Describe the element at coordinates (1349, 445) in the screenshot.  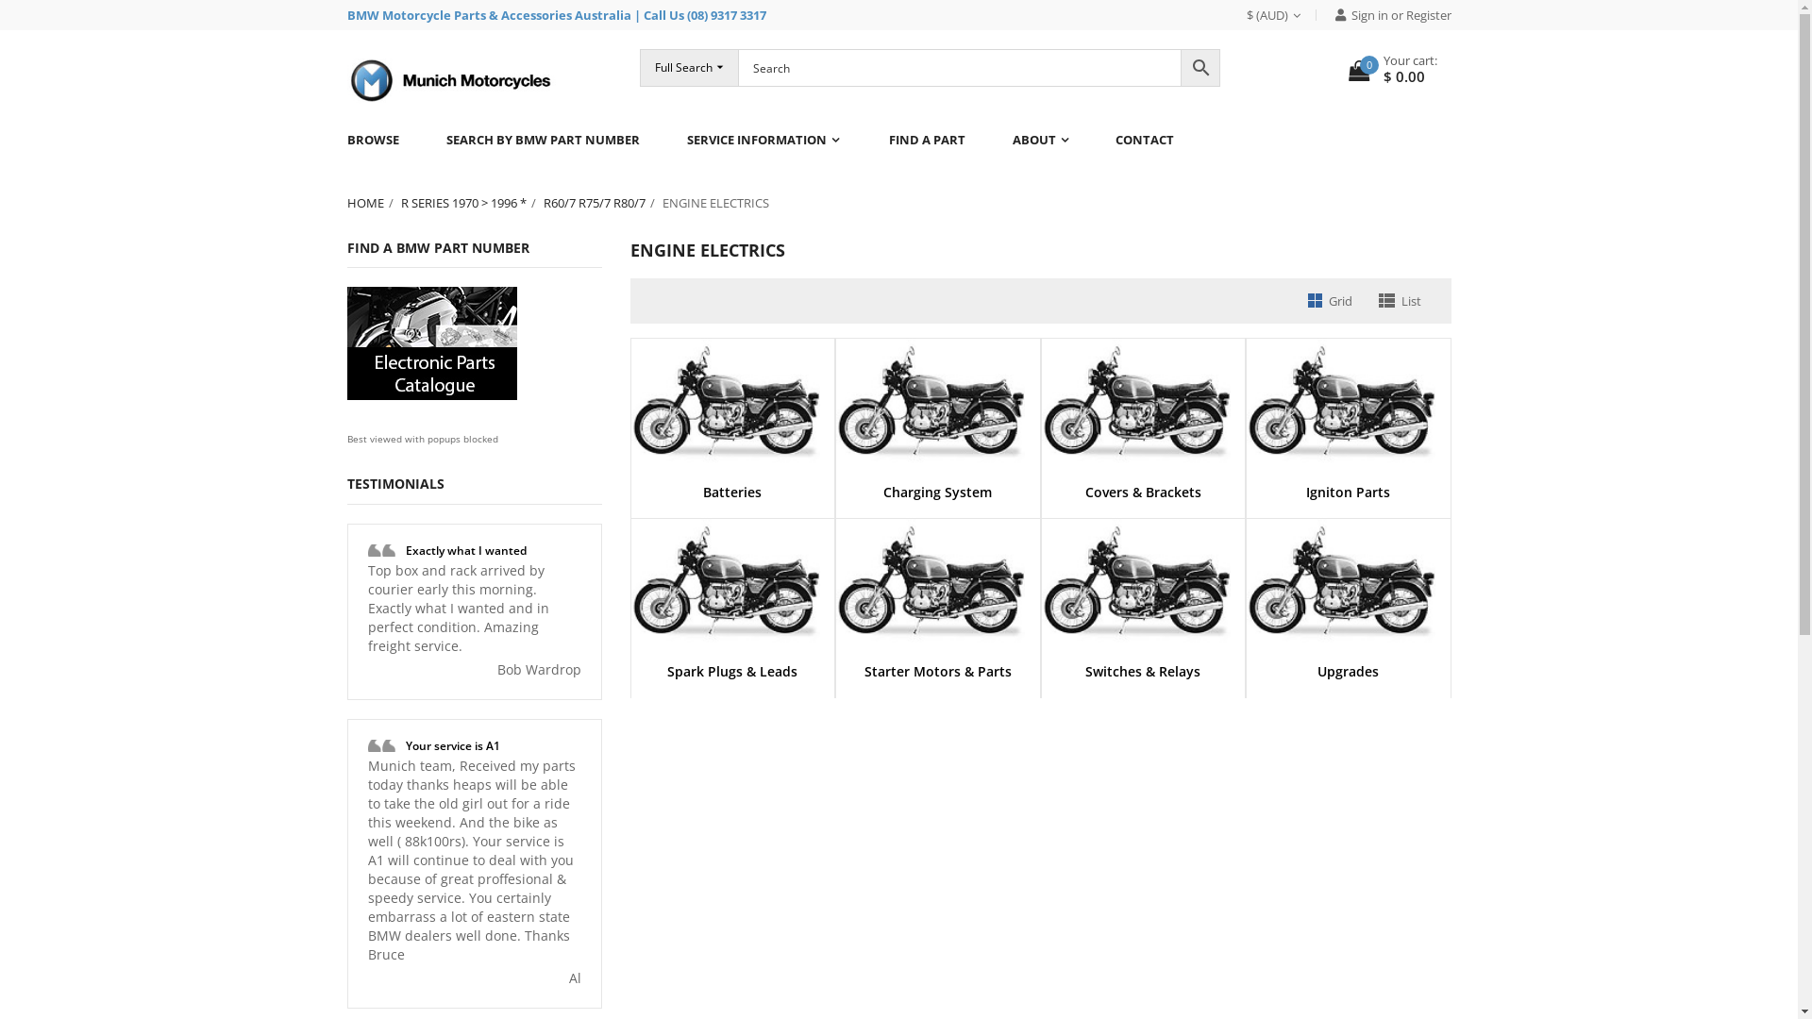
I see `Igniton Parts` at that location.